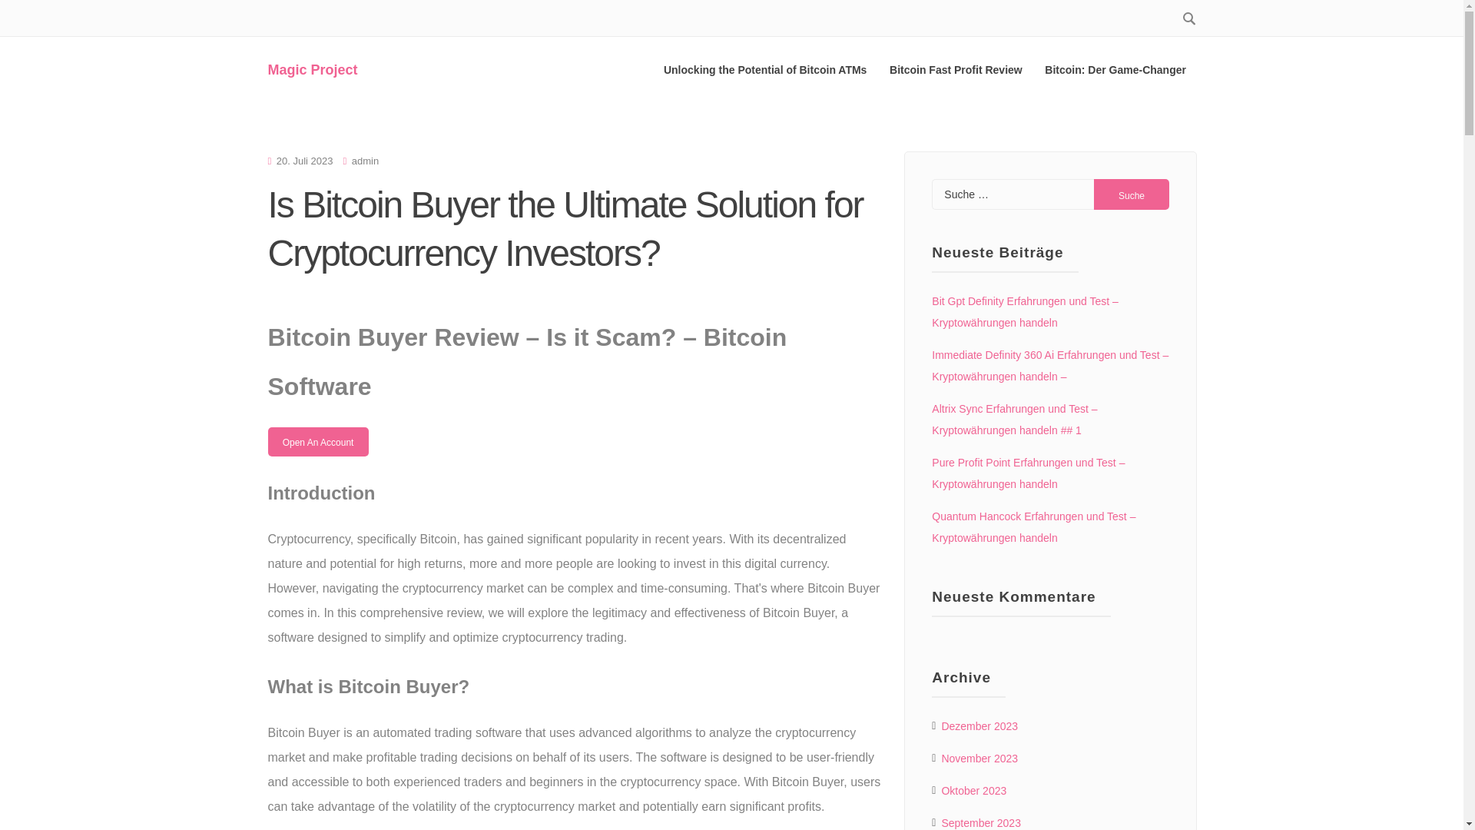  Describe the element at coordinates (979, 759) in the screenshot. I see `November 2023` at that location.